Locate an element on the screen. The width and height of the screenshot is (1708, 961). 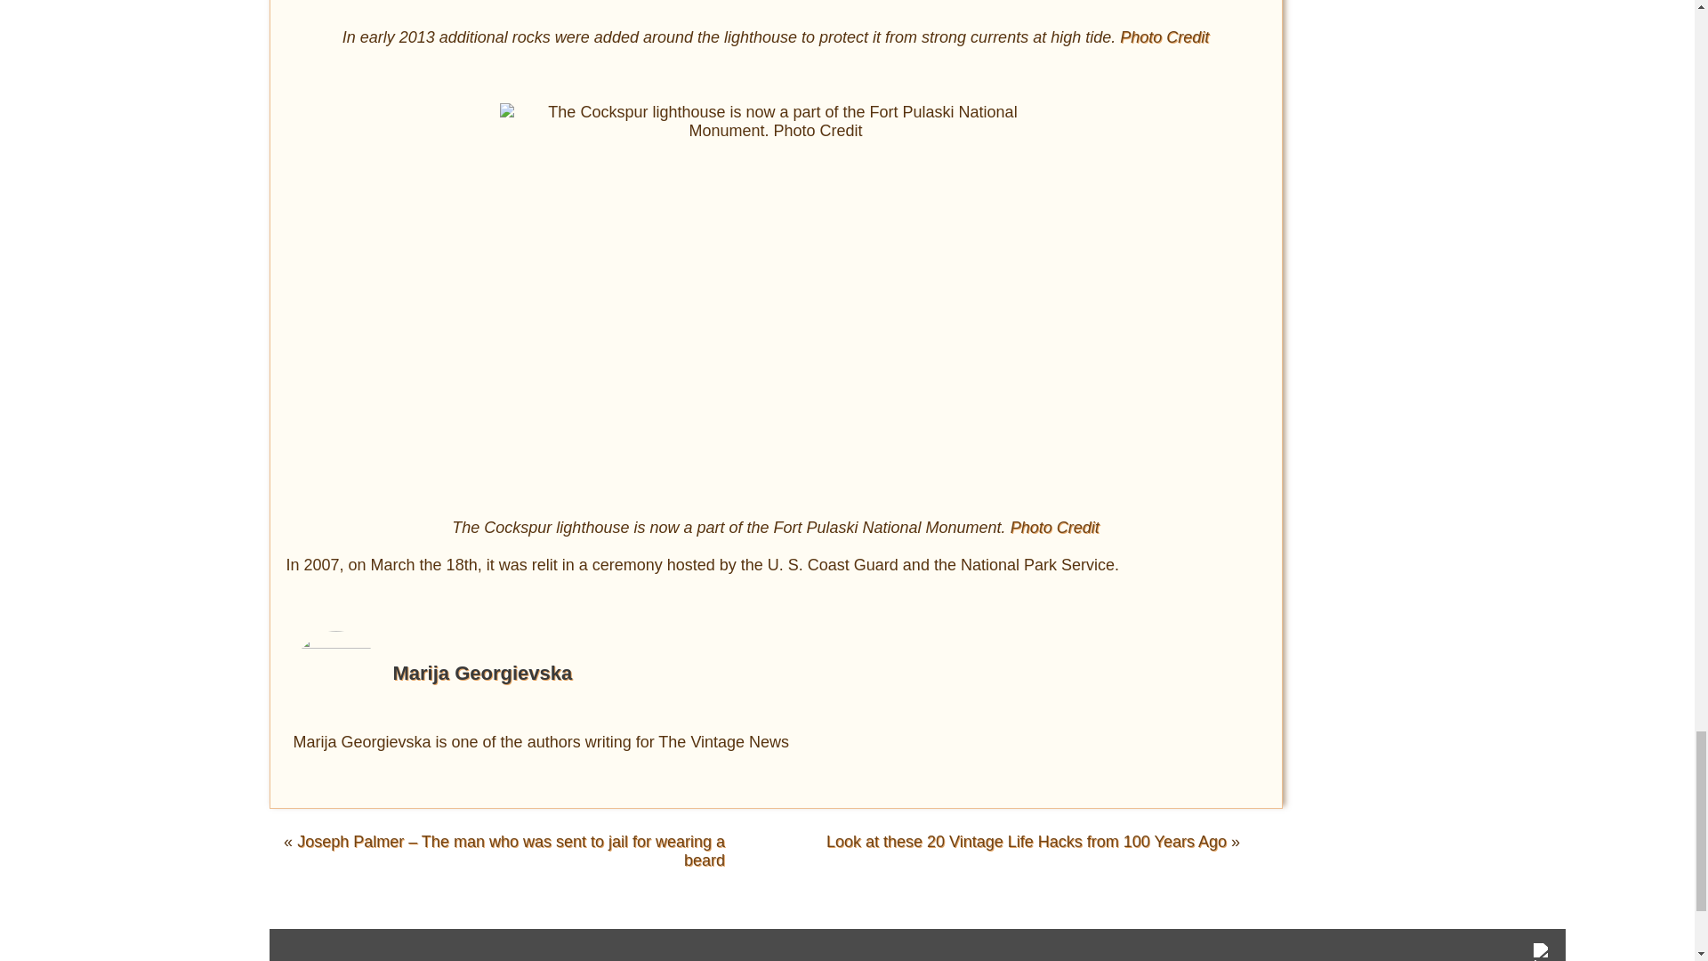
I Love WWII Planes is located at coordinates (1543, 952).